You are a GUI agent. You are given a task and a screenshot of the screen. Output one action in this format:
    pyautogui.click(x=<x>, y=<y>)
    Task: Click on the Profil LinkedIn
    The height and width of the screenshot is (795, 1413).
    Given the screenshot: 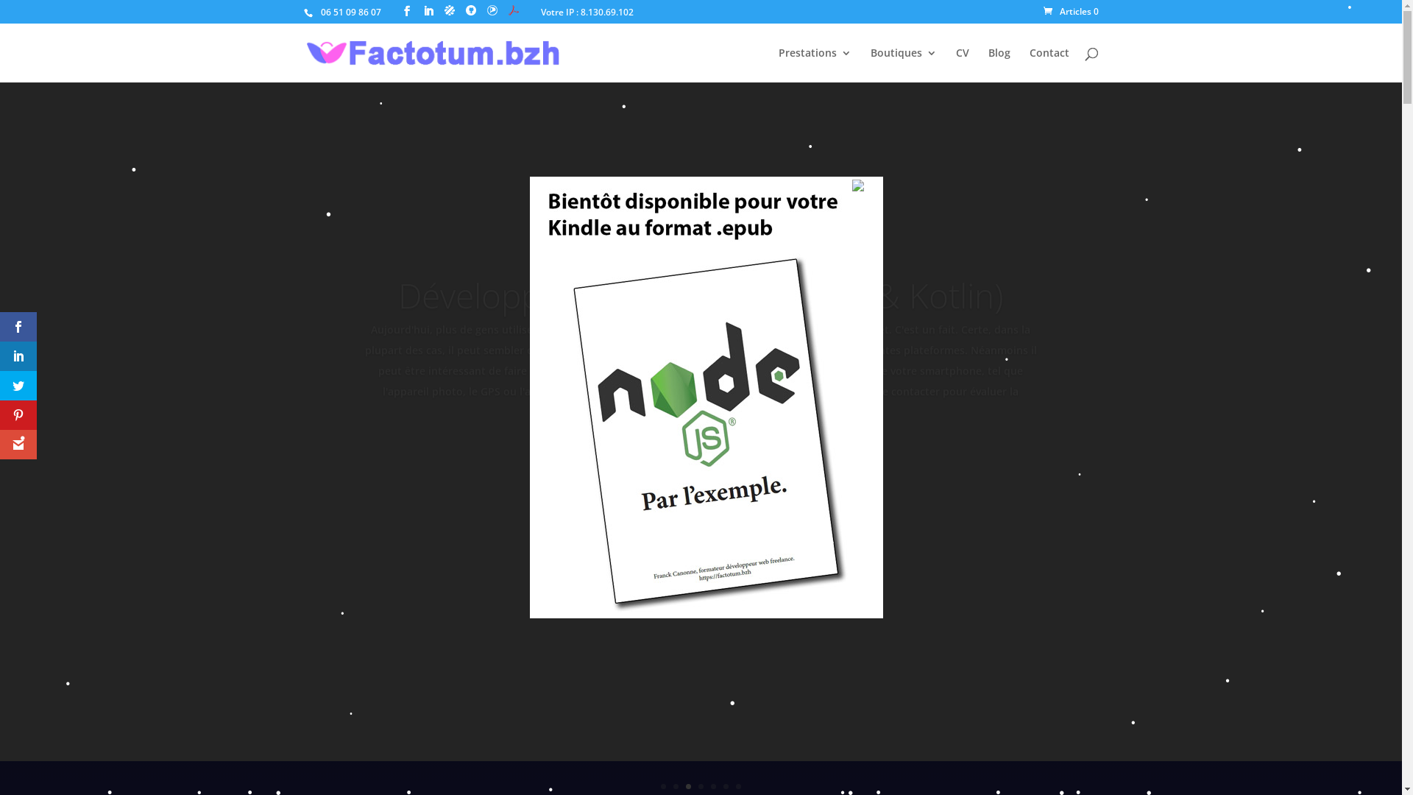 What is the action you would take?
    pyautogui.click(x=428, y=12)
    